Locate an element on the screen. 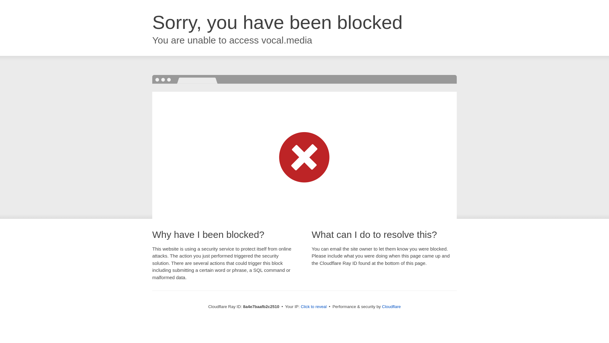  Cloudflare is located at coordinates (391, 306).